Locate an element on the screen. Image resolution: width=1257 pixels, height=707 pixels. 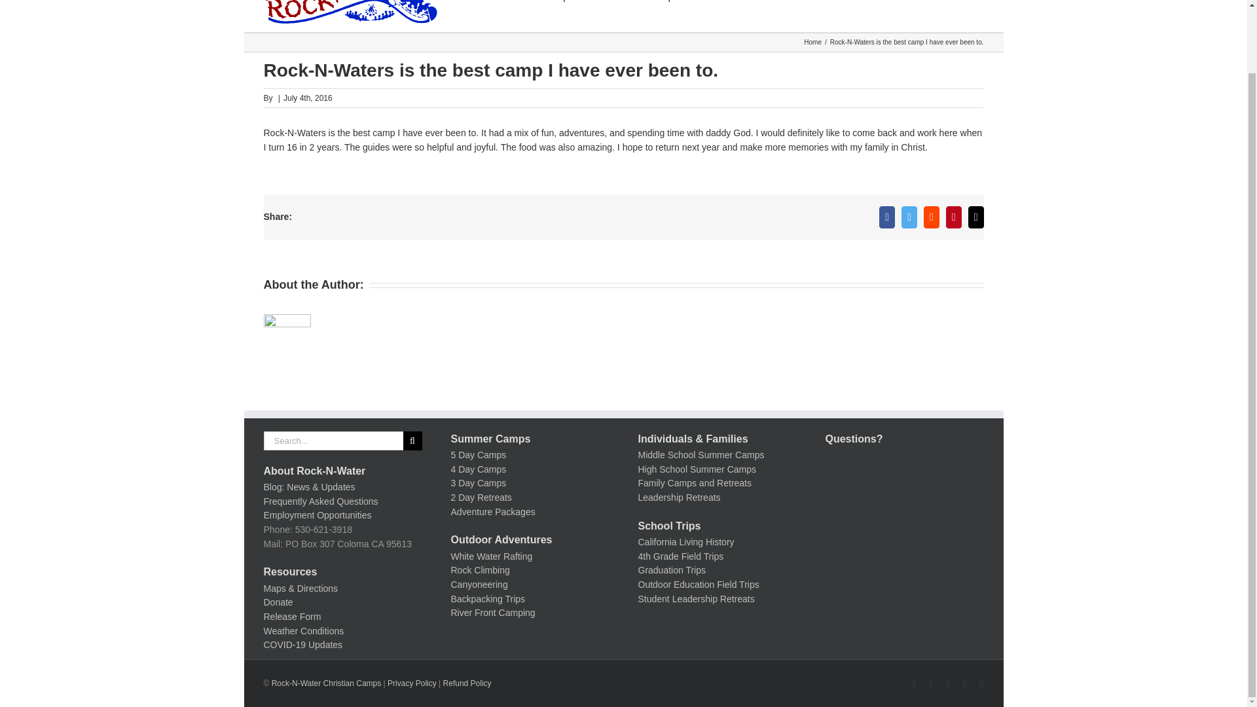
Frequently Asked Questions is located at coordinates (320, 501).